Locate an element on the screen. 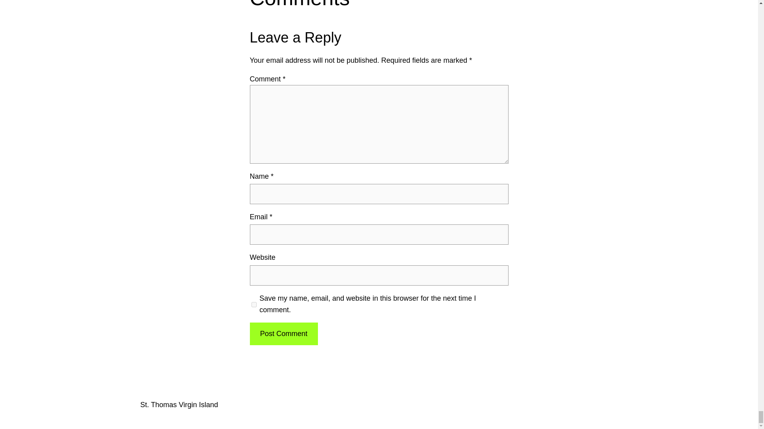  St. Thomas Virgin Island is located at coordinates (179, 404).